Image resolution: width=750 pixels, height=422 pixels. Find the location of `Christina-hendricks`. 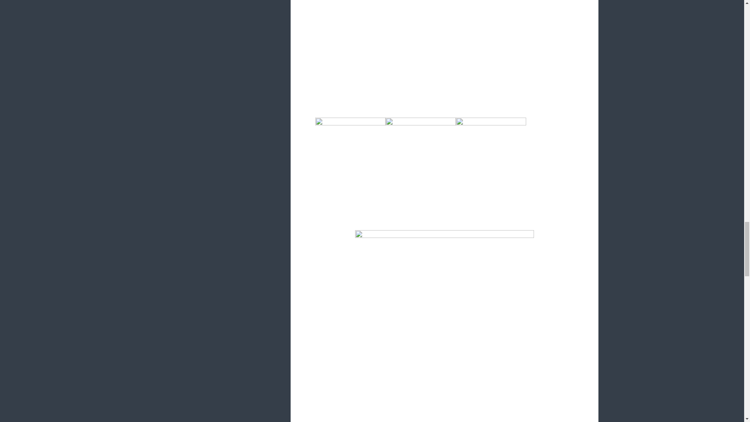

Christina-hendricks is located at coordinates (445, 326).